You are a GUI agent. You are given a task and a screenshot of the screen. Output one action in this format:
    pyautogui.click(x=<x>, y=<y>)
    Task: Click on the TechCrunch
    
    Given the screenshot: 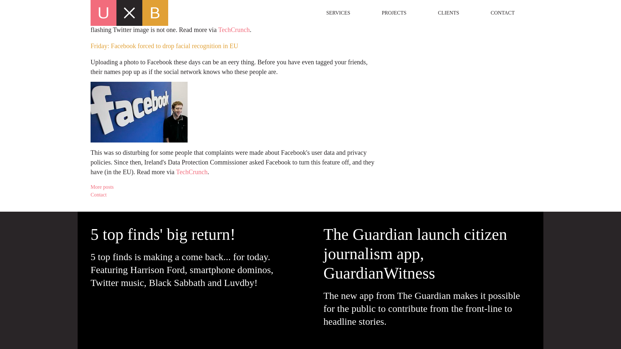 What is the action you would take?
    pyautogui.click(x=191, y=172)
    